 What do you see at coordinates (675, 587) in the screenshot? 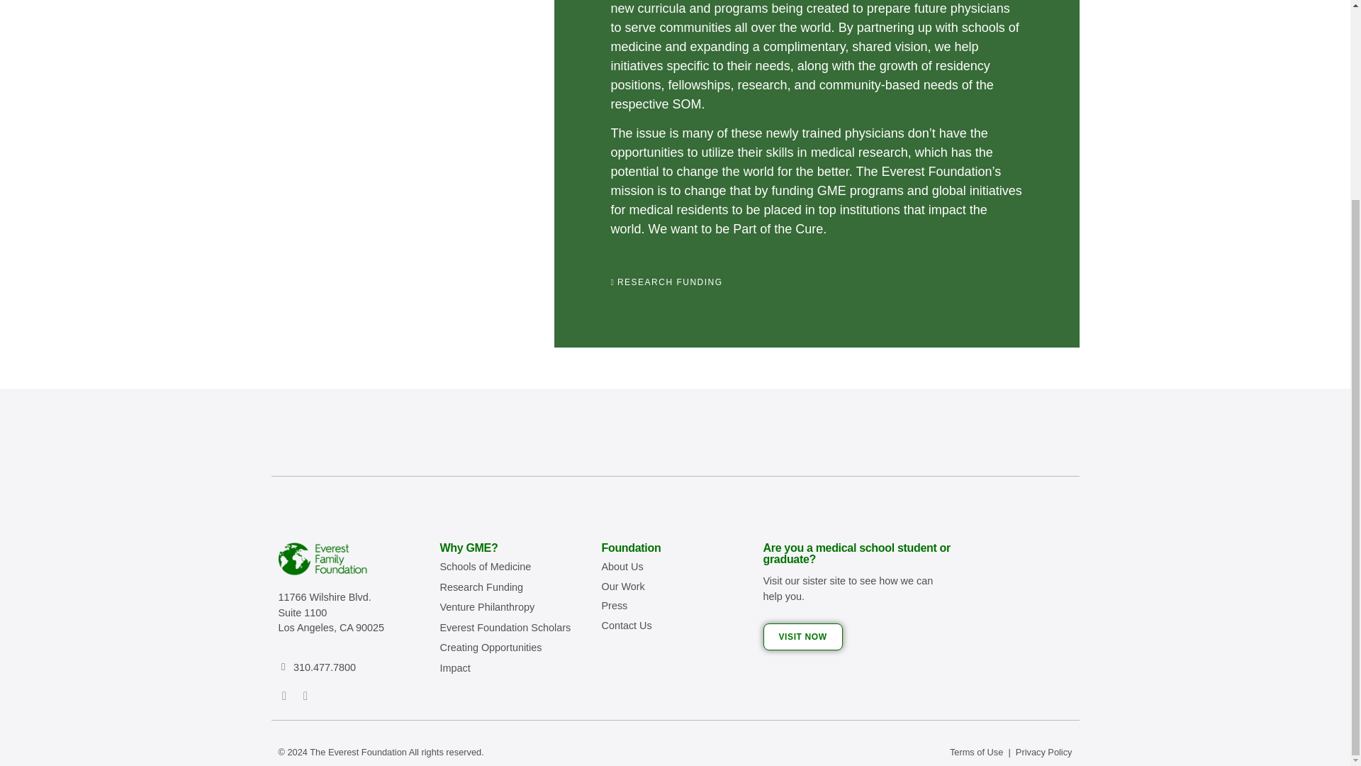
I see `Our Work` at bounding box center [675, 587].